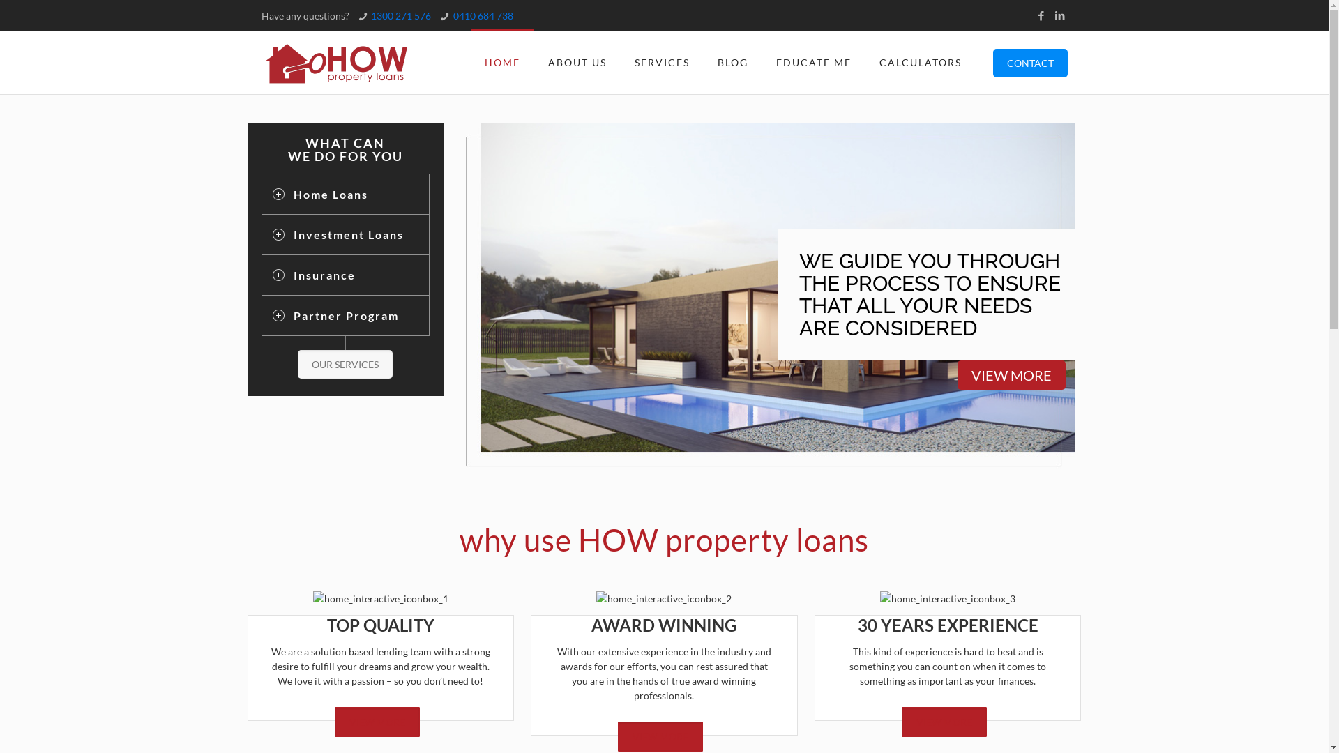  Describe the element at coordinates (345, 194) in the screenshot. I see `Home Loans` at that location.